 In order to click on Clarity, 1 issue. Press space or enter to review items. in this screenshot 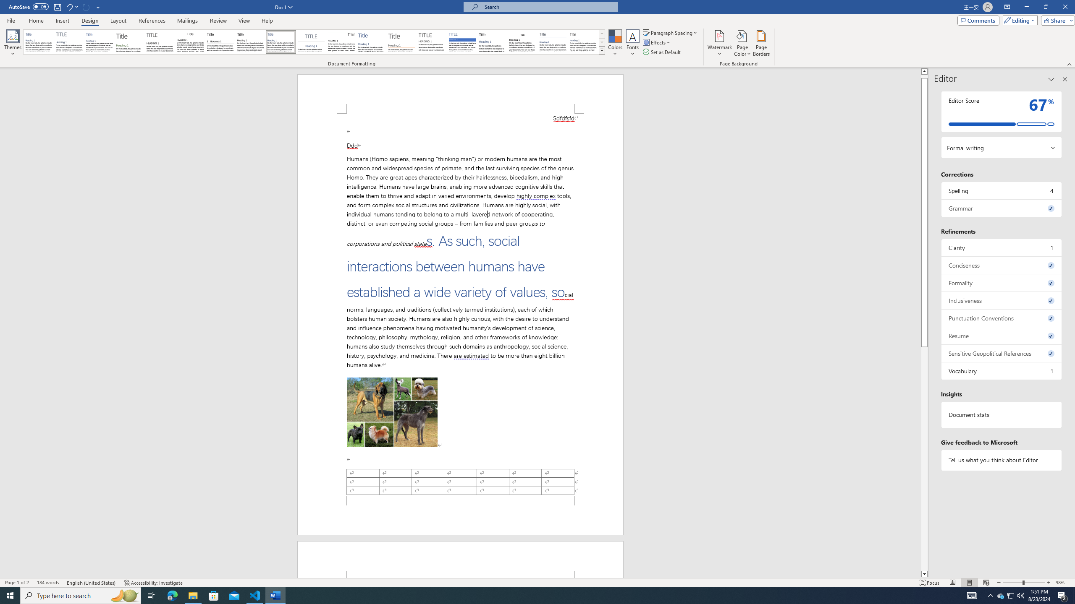, I will do `click(1002, 247)`.